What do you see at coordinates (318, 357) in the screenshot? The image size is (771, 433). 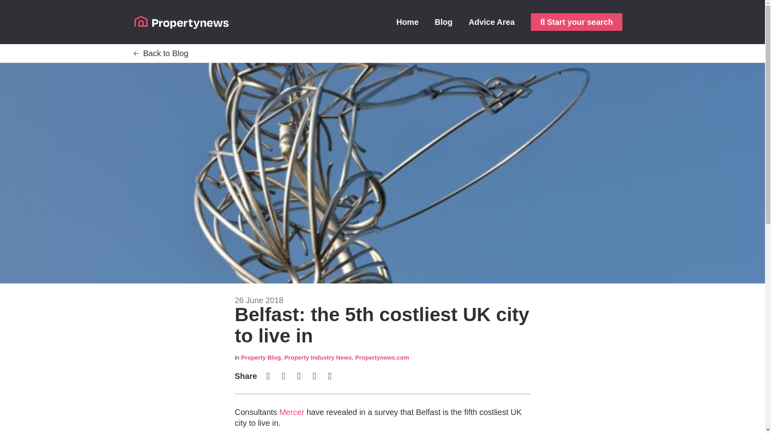 I see `Property Industry News` at bounding box center [318, 357].